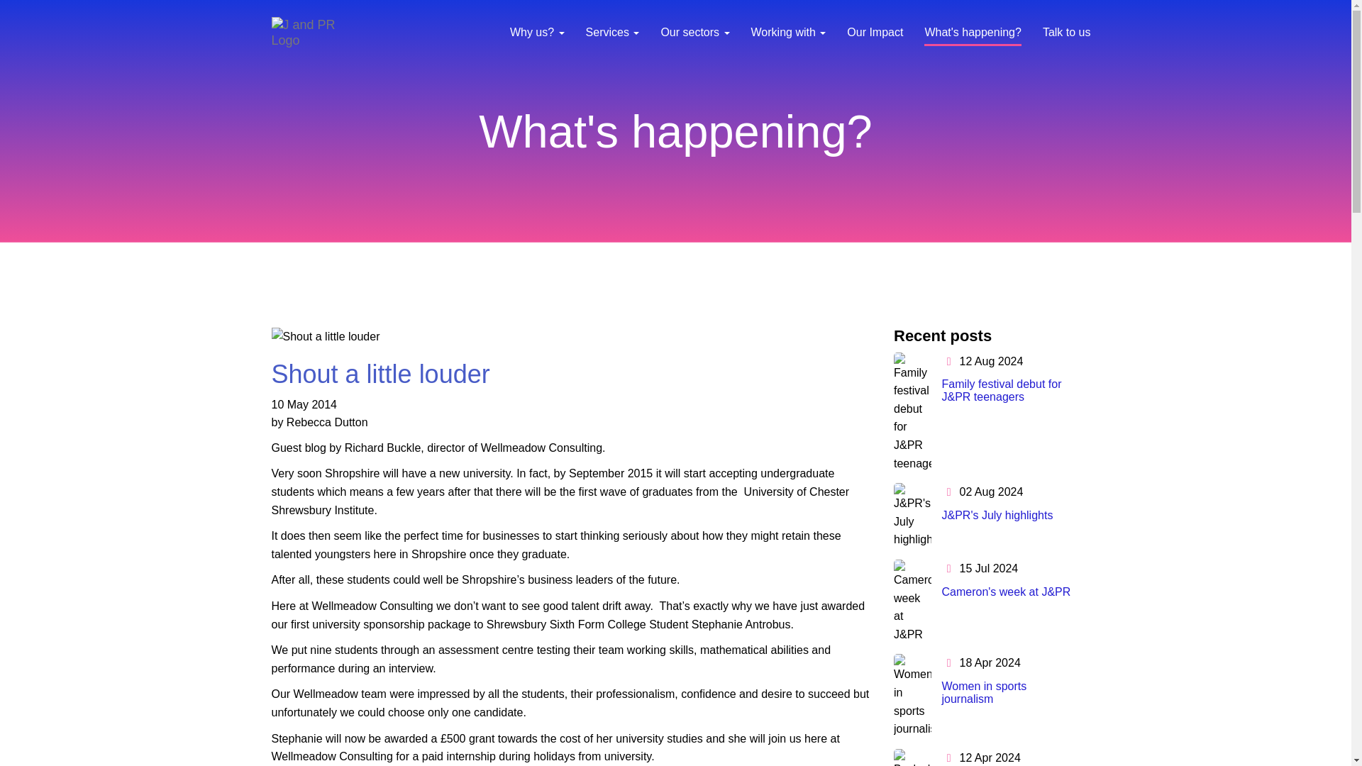  What do you see at coordinates (789, 35) in the screenshot?
I see `Working with` at bounding box center [789, 35].